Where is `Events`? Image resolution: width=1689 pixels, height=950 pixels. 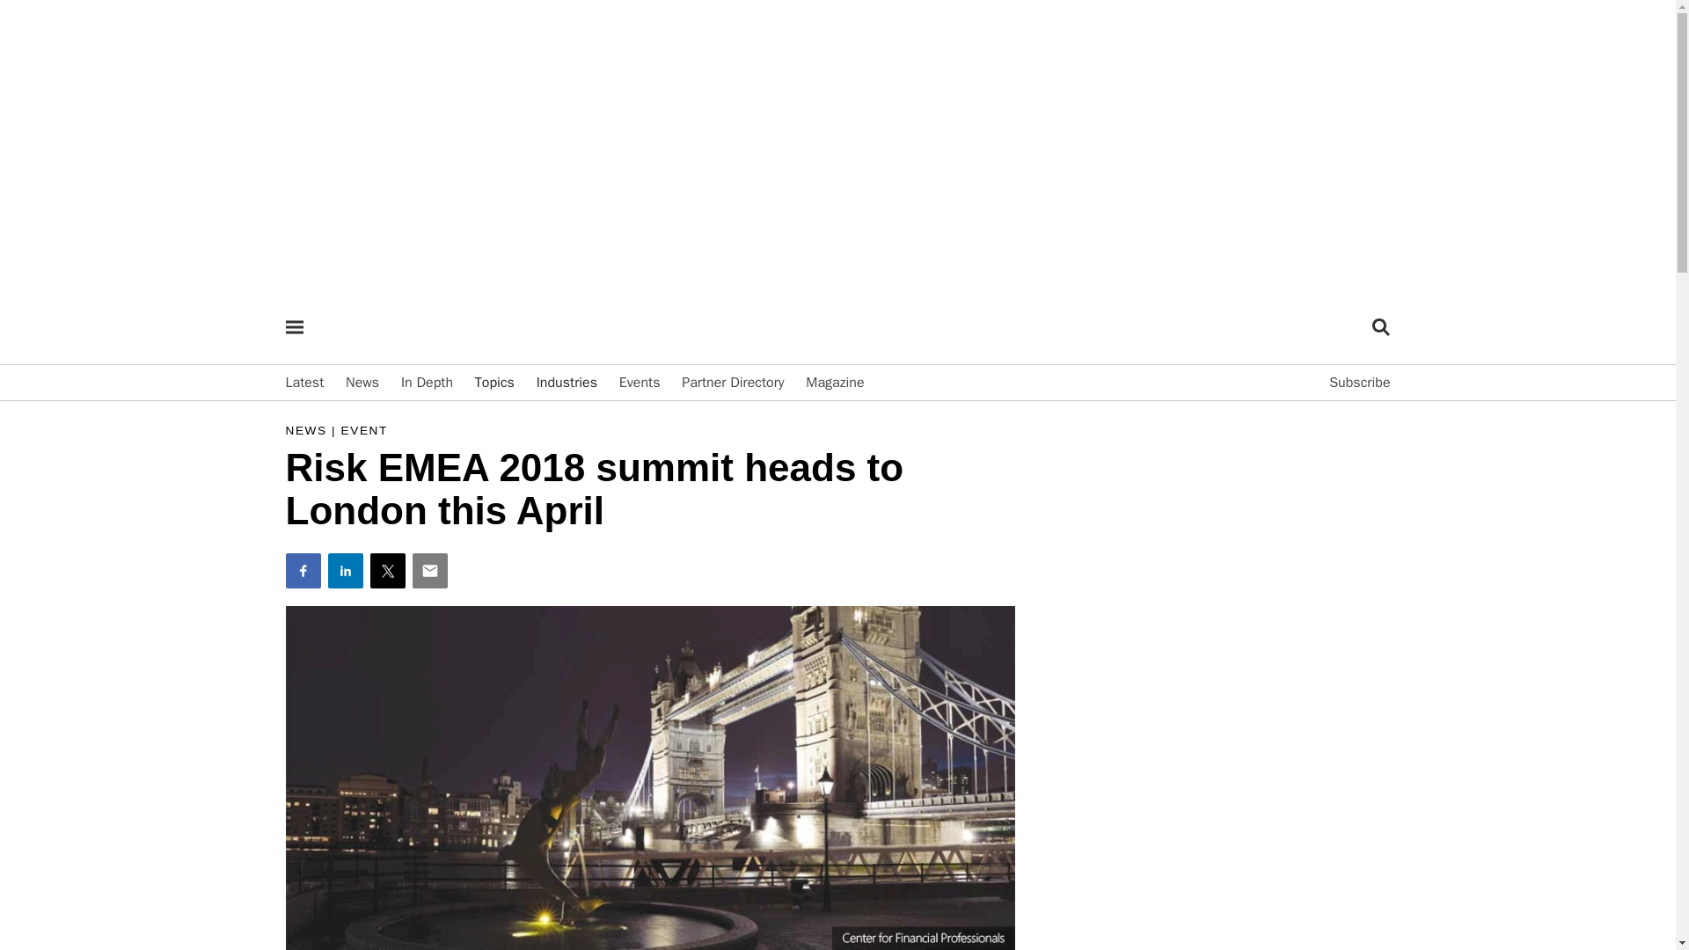
Events is located at coordinates (640, 382).